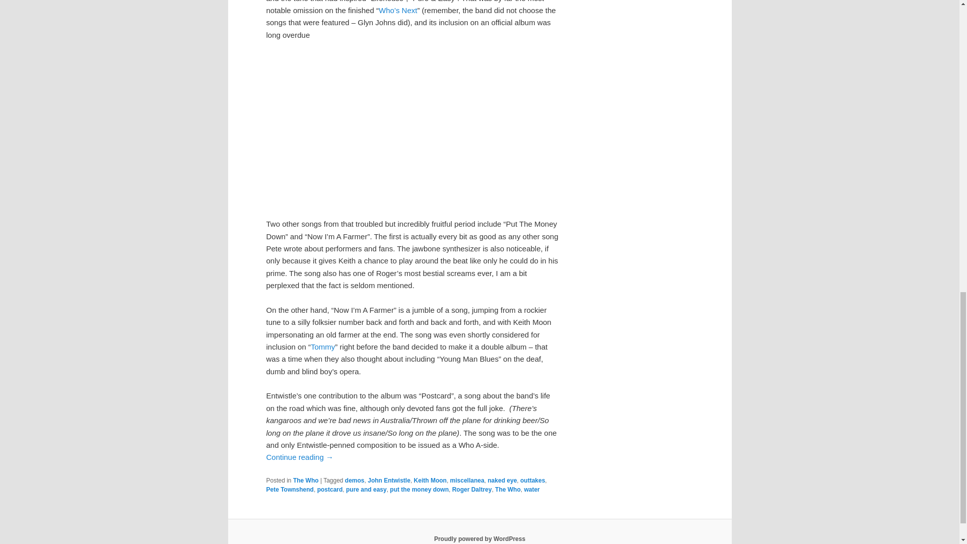  I want to click on The Who, so click(306, 481).